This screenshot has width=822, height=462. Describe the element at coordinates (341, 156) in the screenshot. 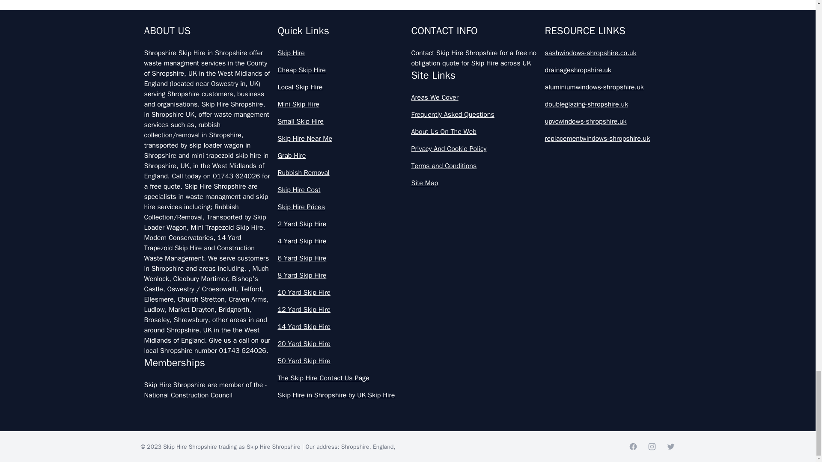

I see `Grab Hire` at that location.